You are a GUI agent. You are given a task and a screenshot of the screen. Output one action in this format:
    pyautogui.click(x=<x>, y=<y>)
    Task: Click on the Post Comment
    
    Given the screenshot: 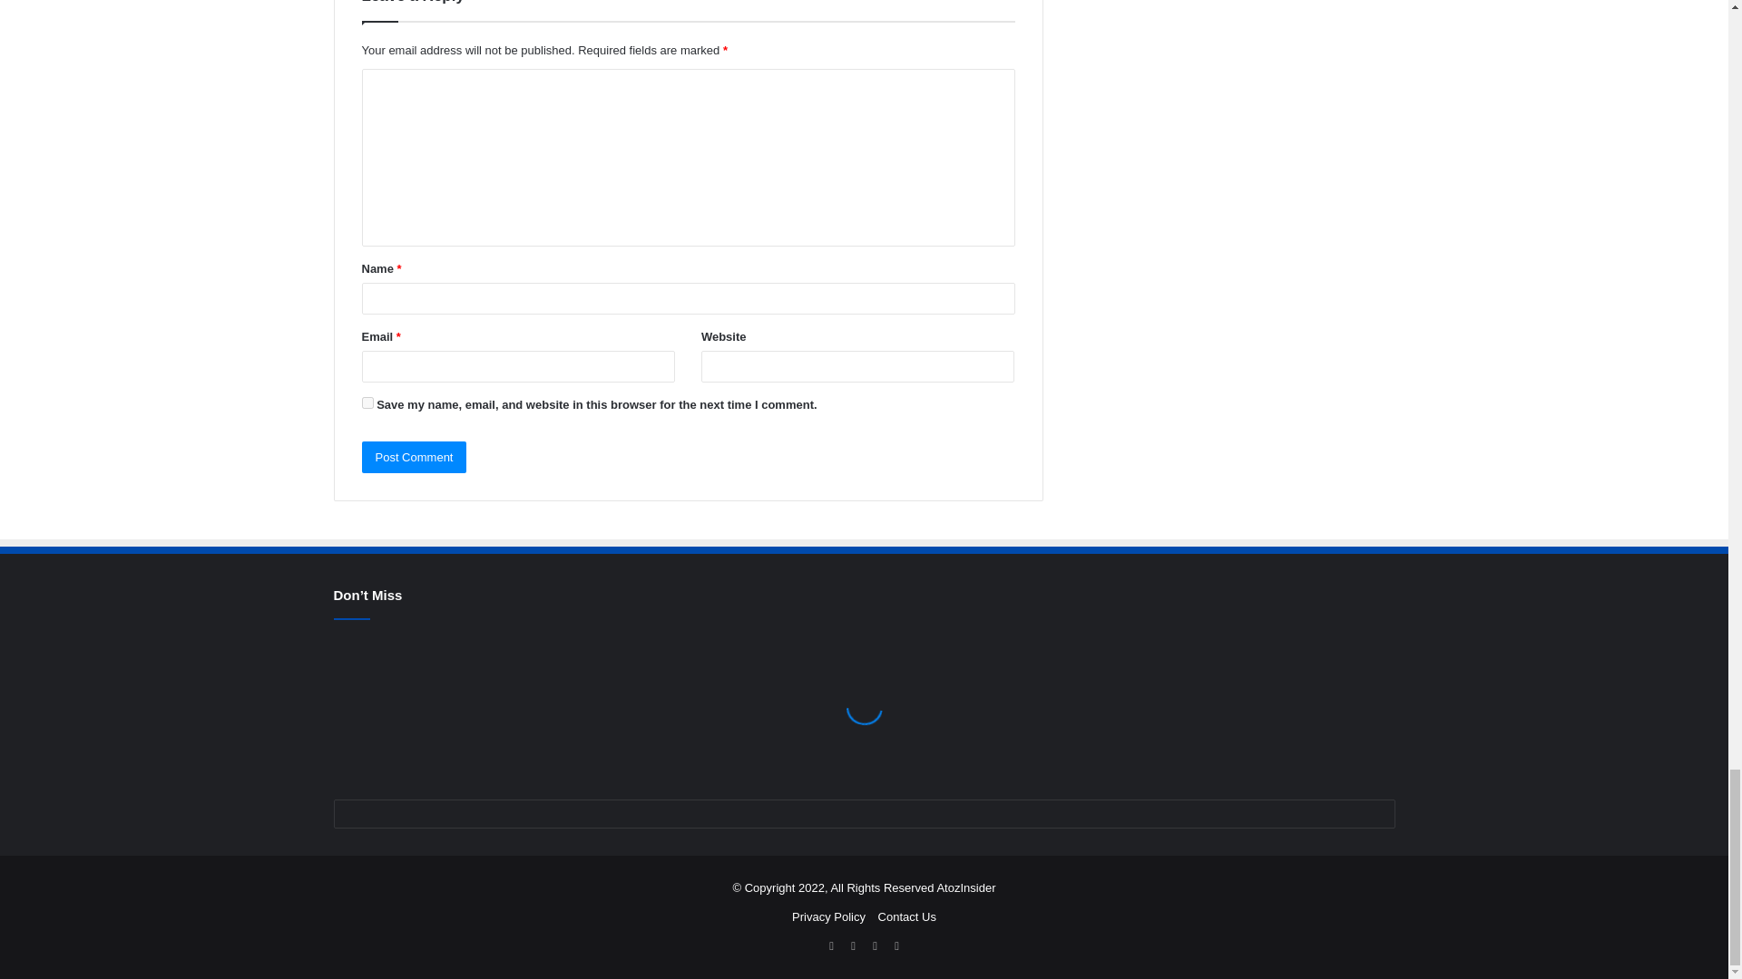 What is the action you would take?
    pyautogui.click(x=414, y=457)
    